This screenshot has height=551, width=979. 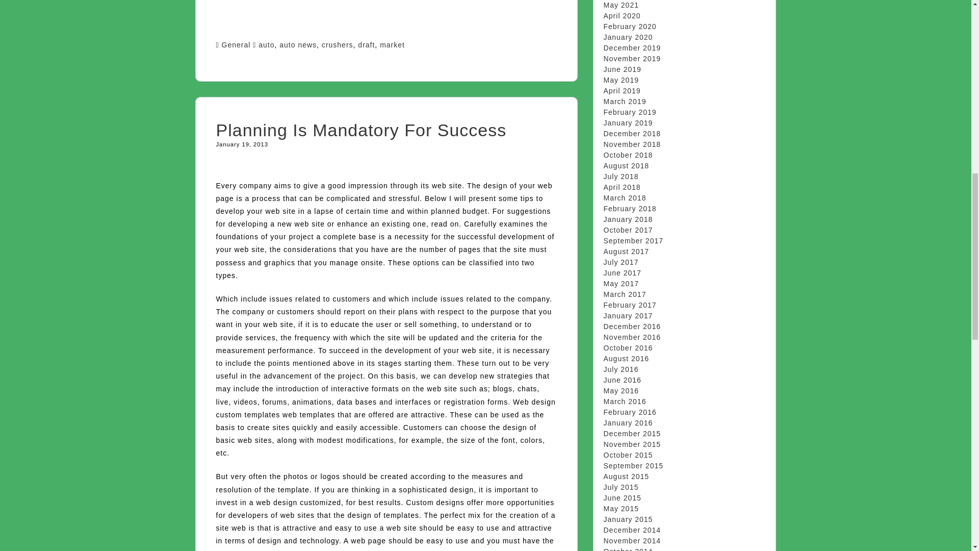 What do you see at coordinates (622, 90) in the screenshot?
I see `April 2019` at bounding box center [622, 90].